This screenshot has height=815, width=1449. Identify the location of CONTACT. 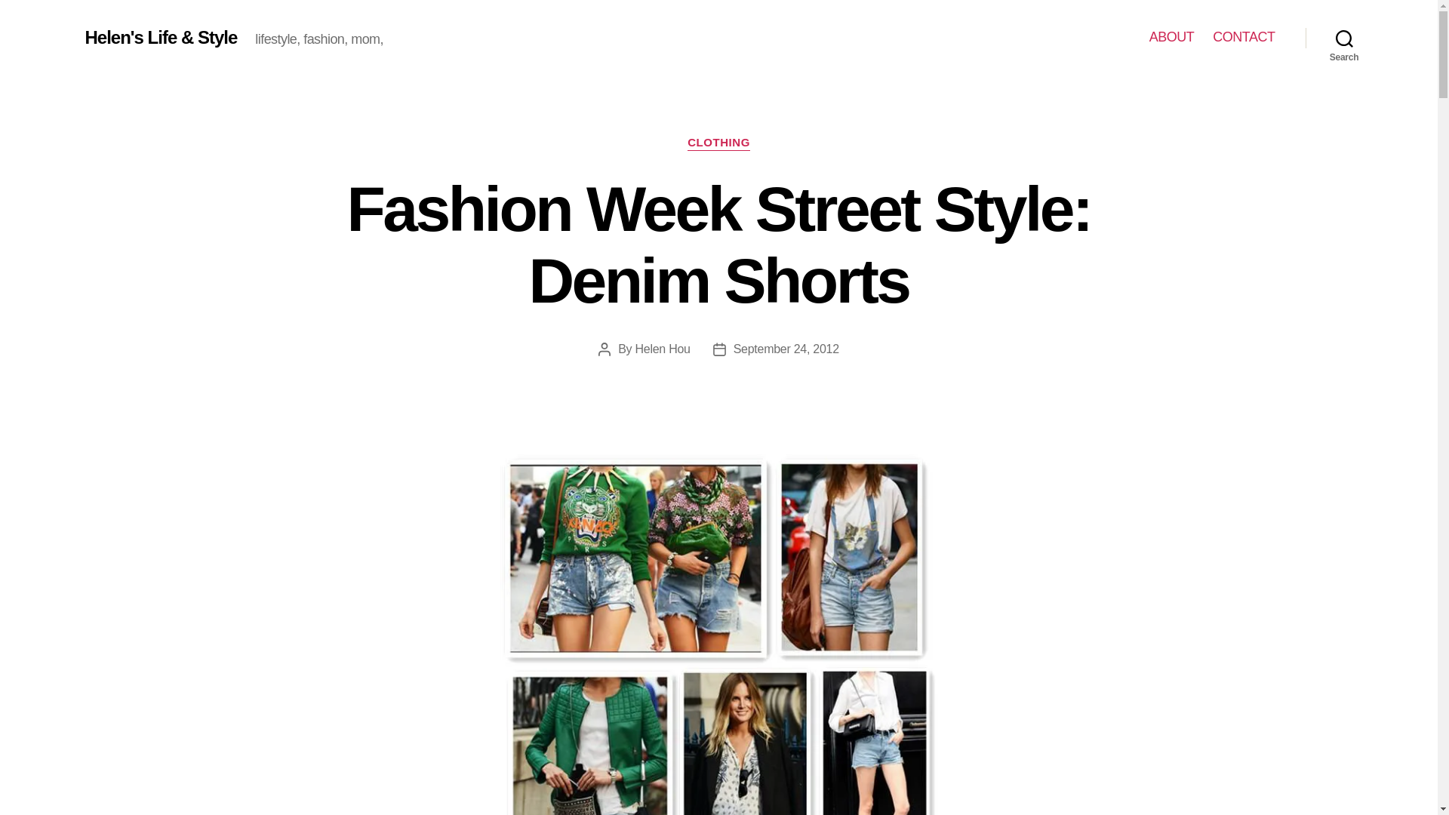
(1244, 37).